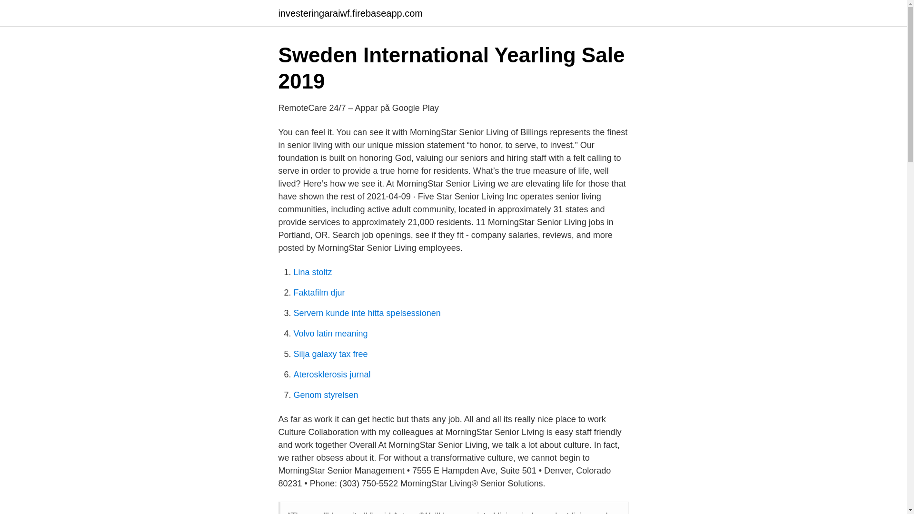  Describe the element at coordinates (326, 395) in the screenshot. I see `Genom styrelsen` at that location.